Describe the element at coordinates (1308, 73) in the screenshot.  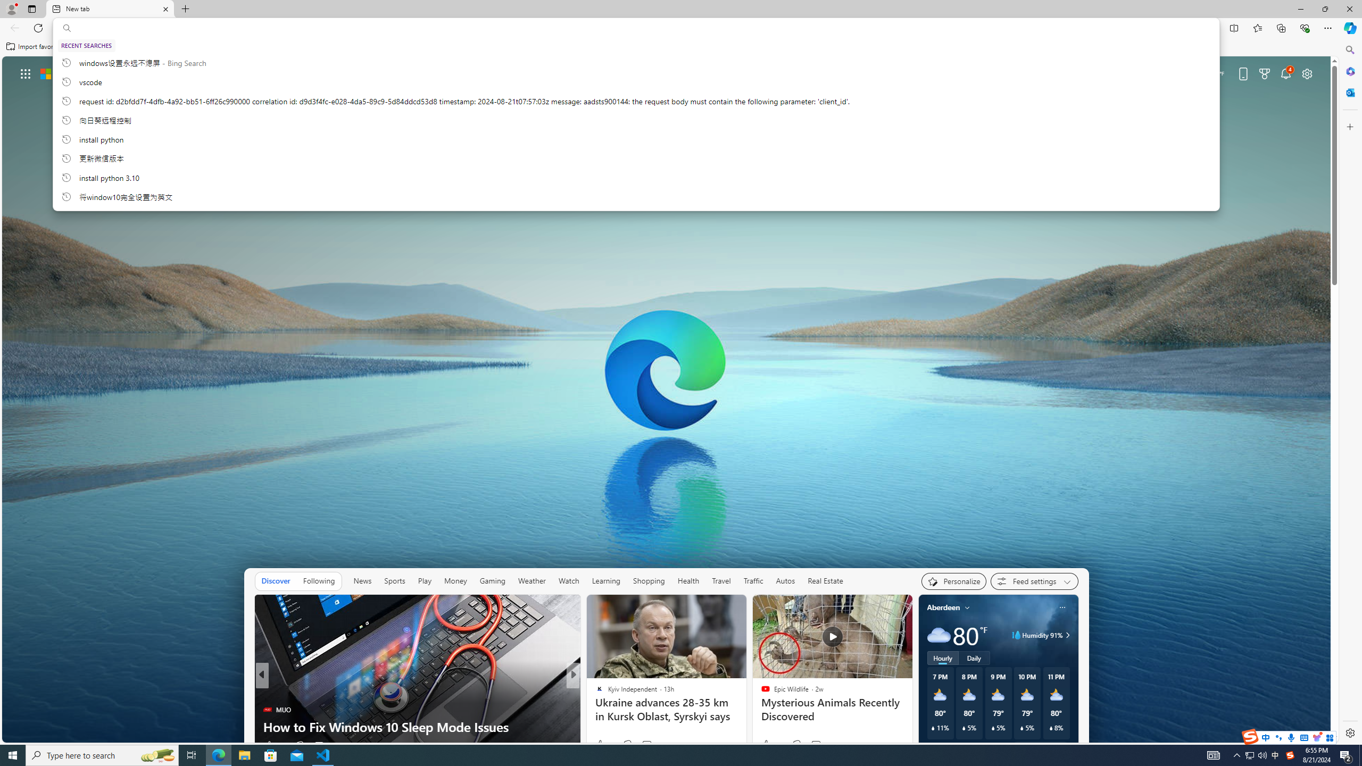
I see `Page settings` at that location.